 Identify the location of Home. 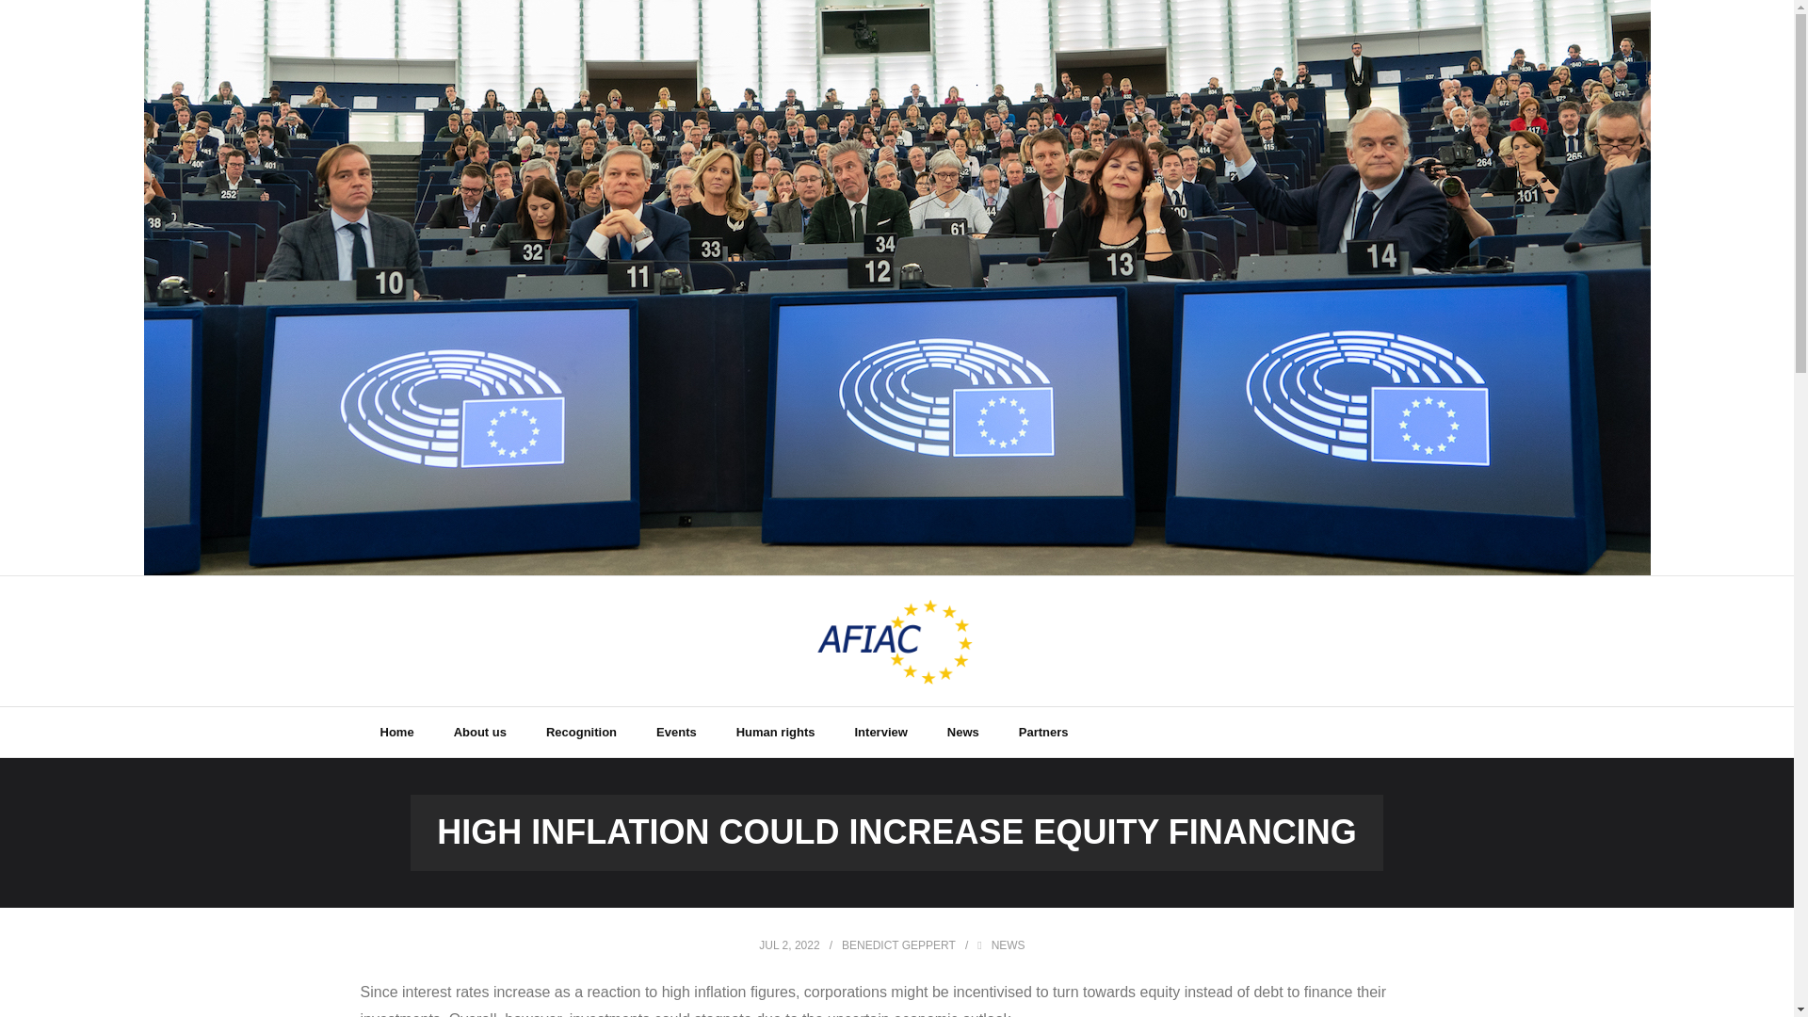
(396, 731).